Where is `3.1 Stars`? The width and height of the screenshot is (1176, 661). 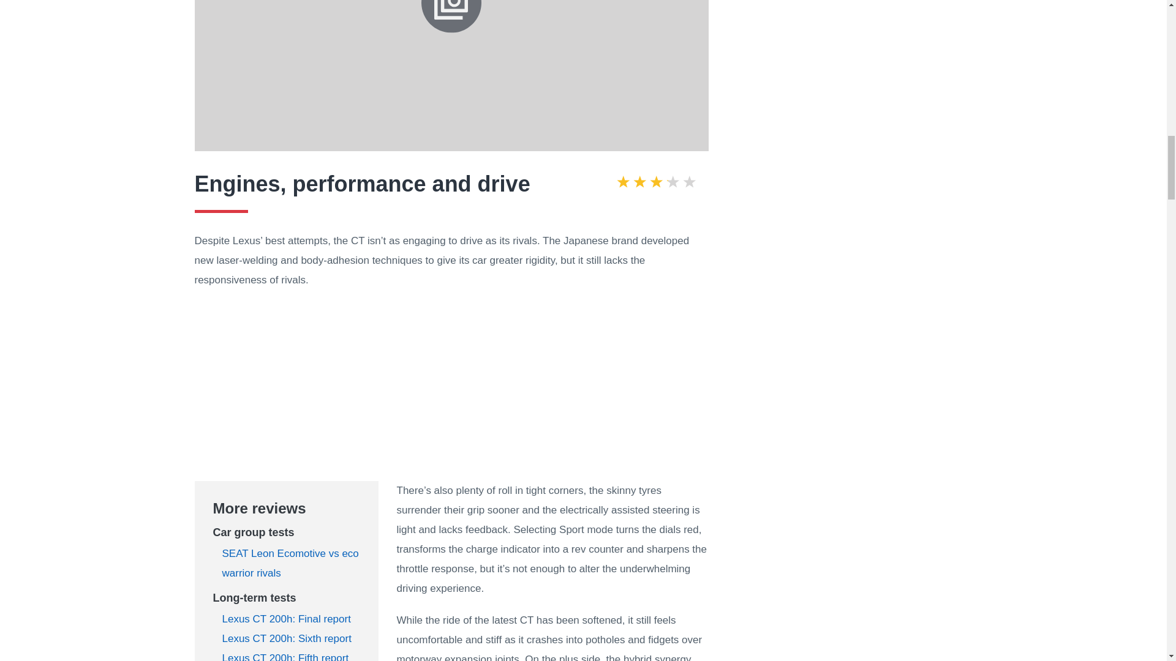 3.1 Stars is located at coordinates (656, 184).